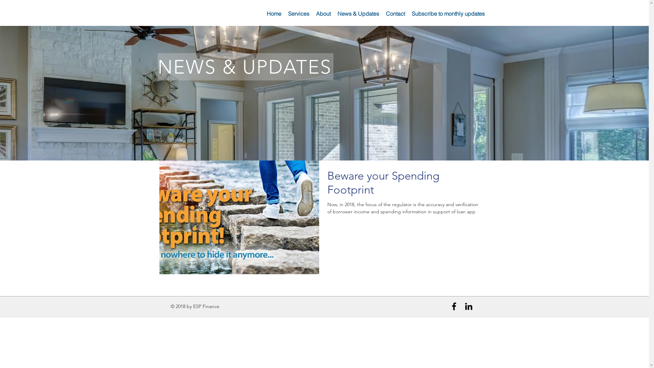 The height and width of the screenshot is (368, 654). Describe the element at coordinates (395, 14) in the screenshot. I see `Contact` at that location.